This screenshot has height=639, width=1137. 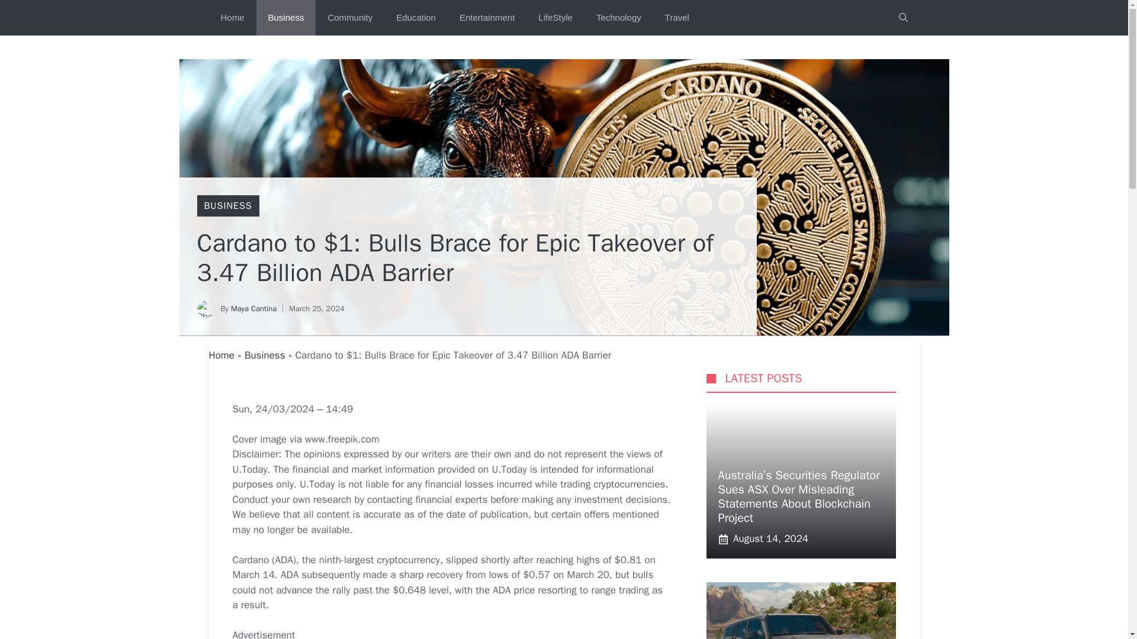 What do you see at coordinates (555, 18) in the screenshot?
I see `LifeStyle` at bounding box center [555, 18].